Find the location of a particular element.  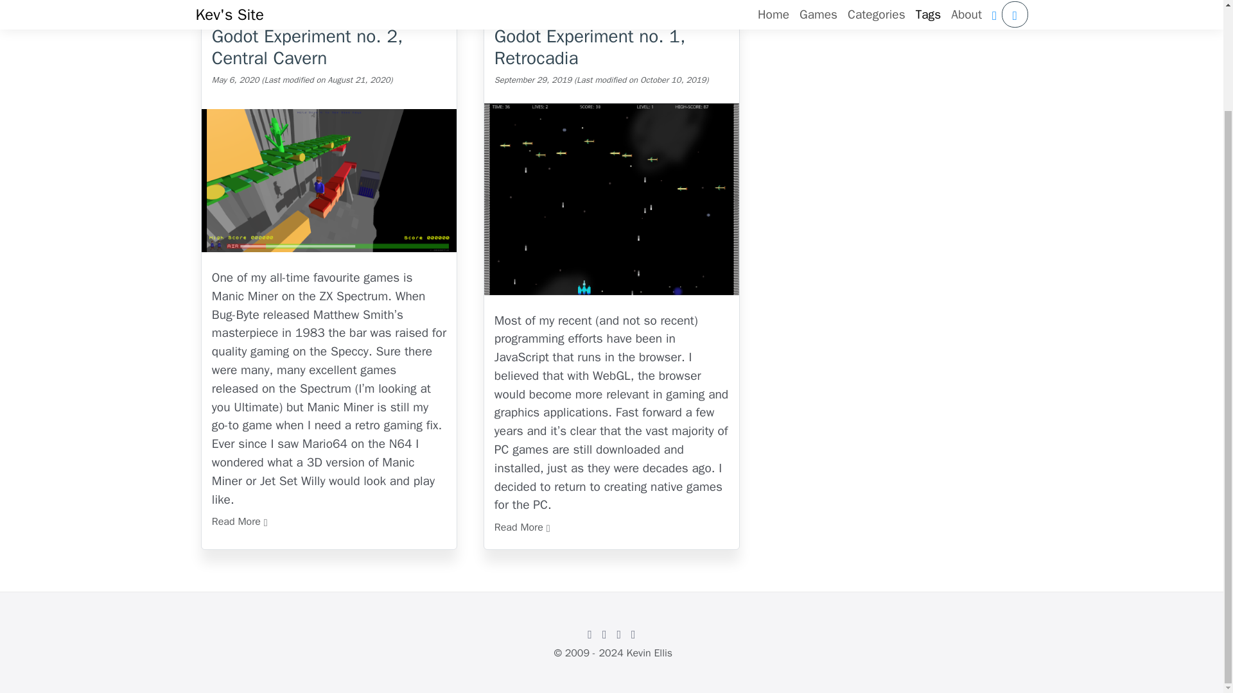

LinkedIn is located at coordinates (619, 633).